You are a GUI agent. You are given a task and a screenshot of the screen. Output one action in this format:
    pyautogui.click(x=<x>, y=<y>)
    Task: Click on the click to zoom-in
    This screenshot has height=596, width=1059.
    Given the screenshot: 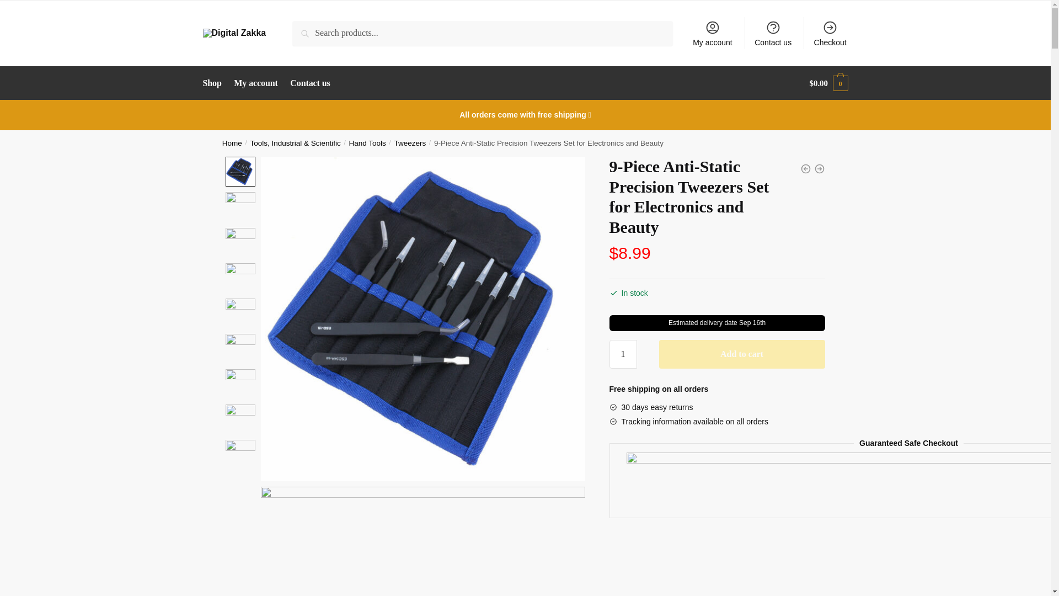 What is the action you would take?
    pyautogui.click(x=422, y=541)
    